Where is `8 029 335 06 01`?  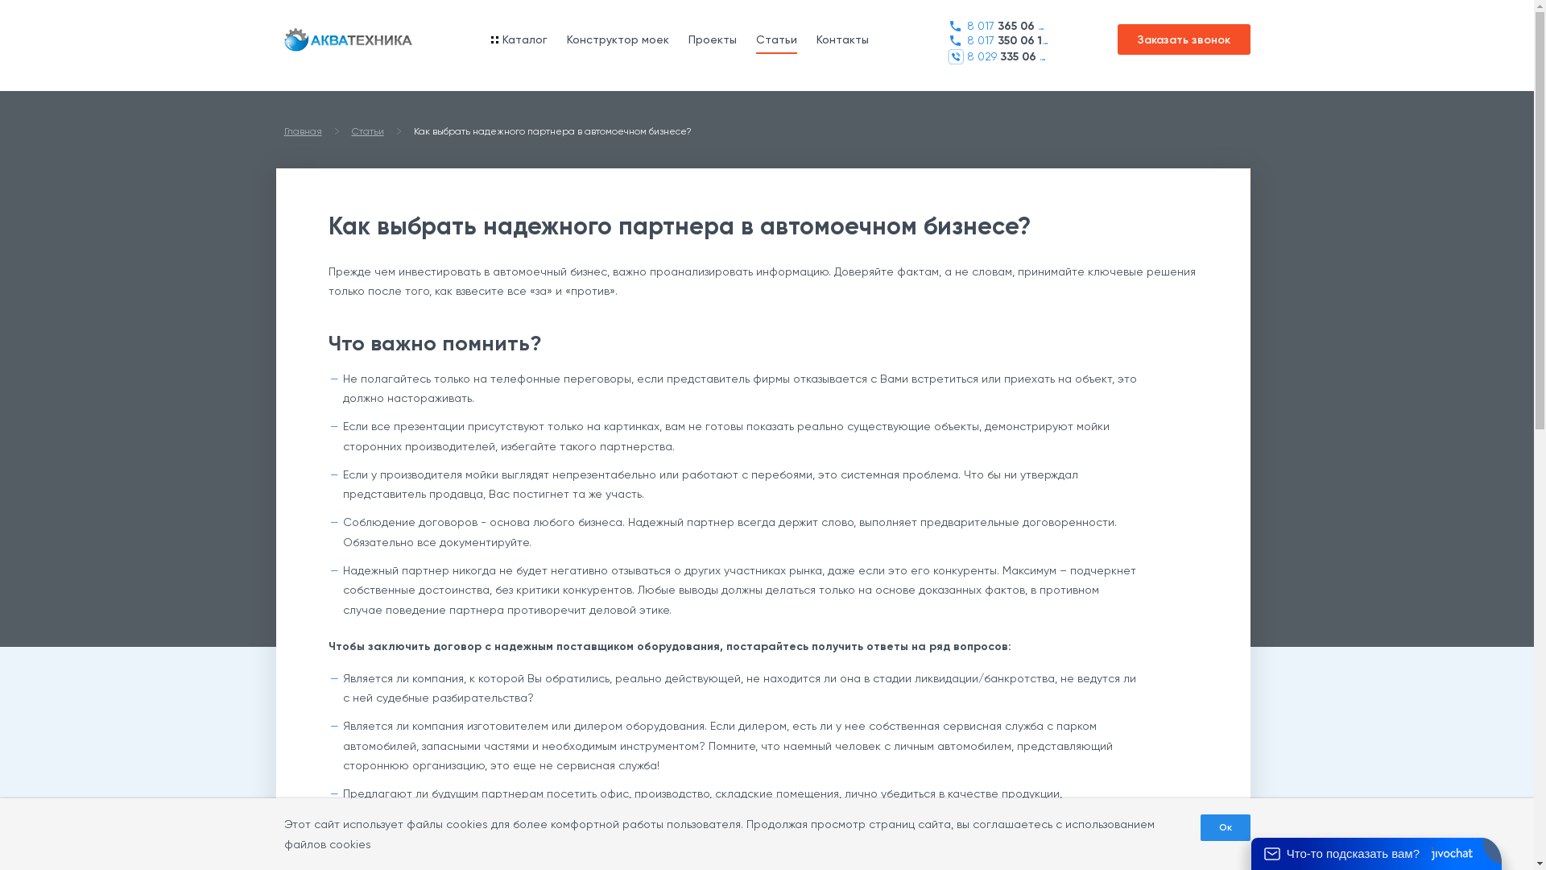
8 029 335 06 01 is located at coordinates (997, 56).